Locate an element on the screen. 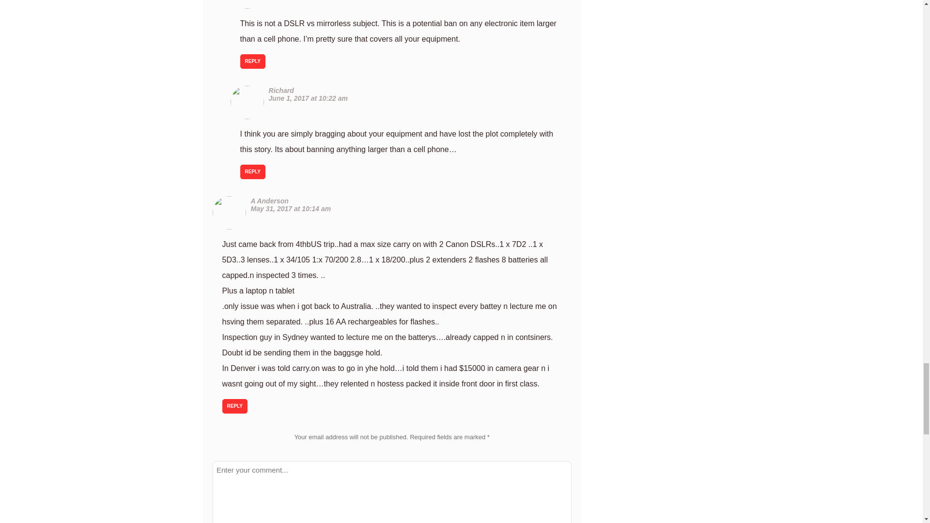  REPLY is located at coordinates (252, 172).